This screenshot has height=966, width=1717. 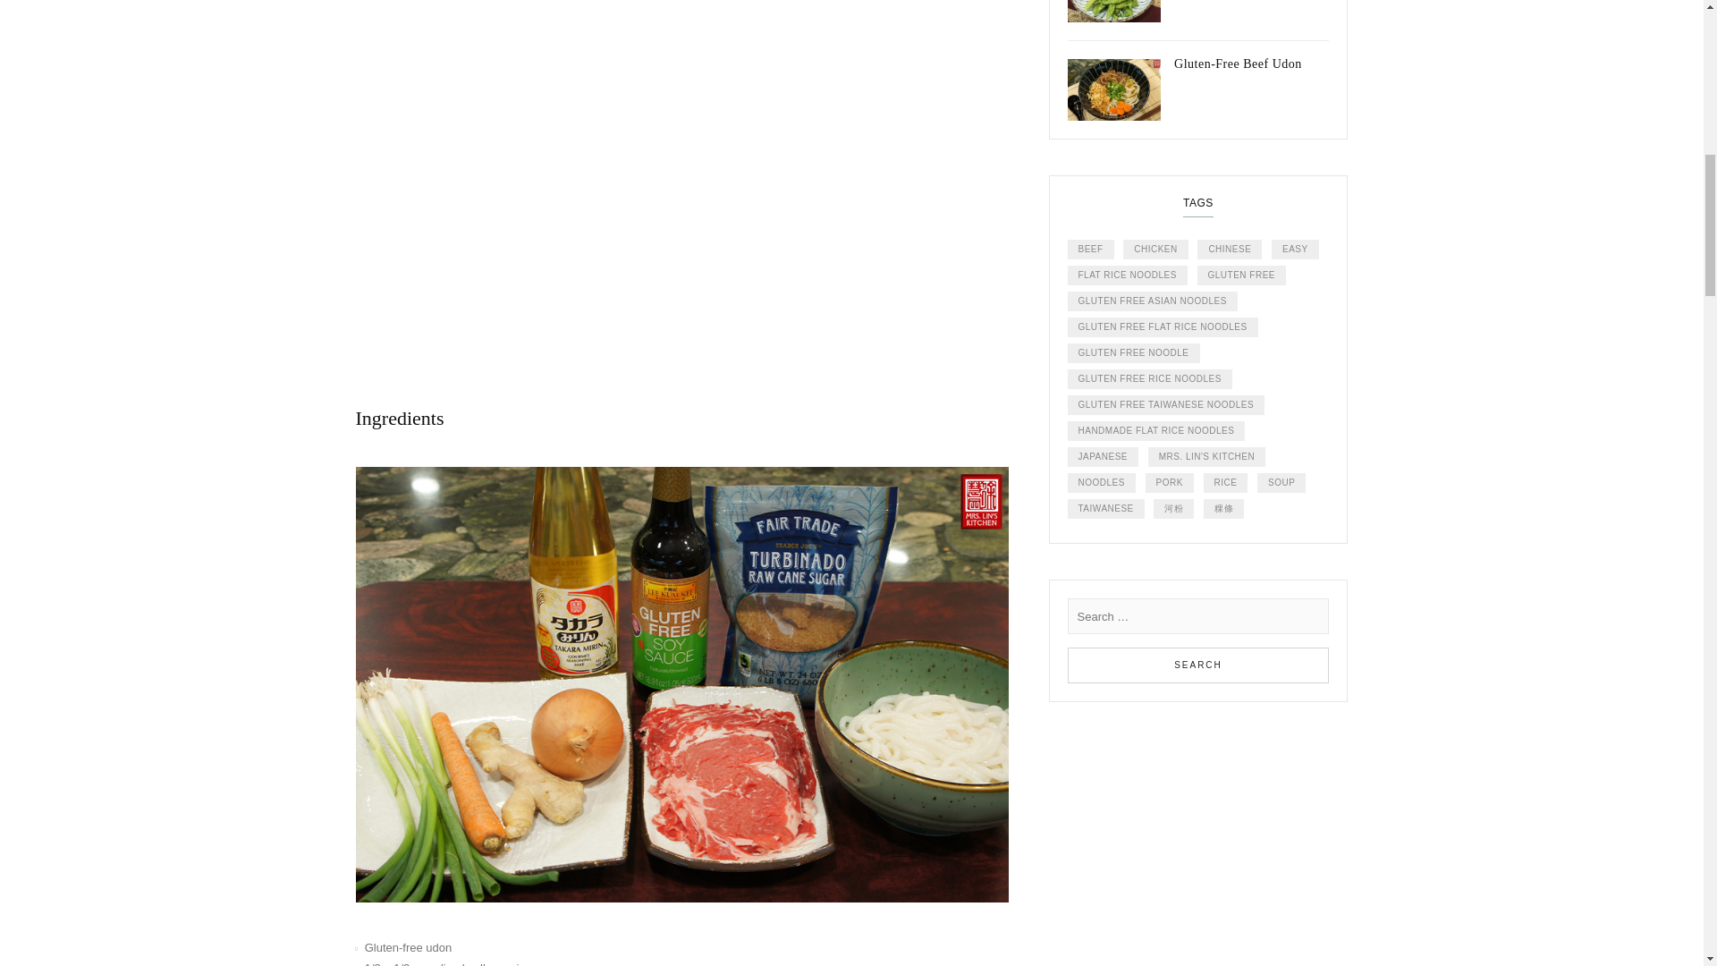 What do you see at coordinates (1091, 249) in the screenshot?
I see `BEEF` at bounding box center [1091, 249].